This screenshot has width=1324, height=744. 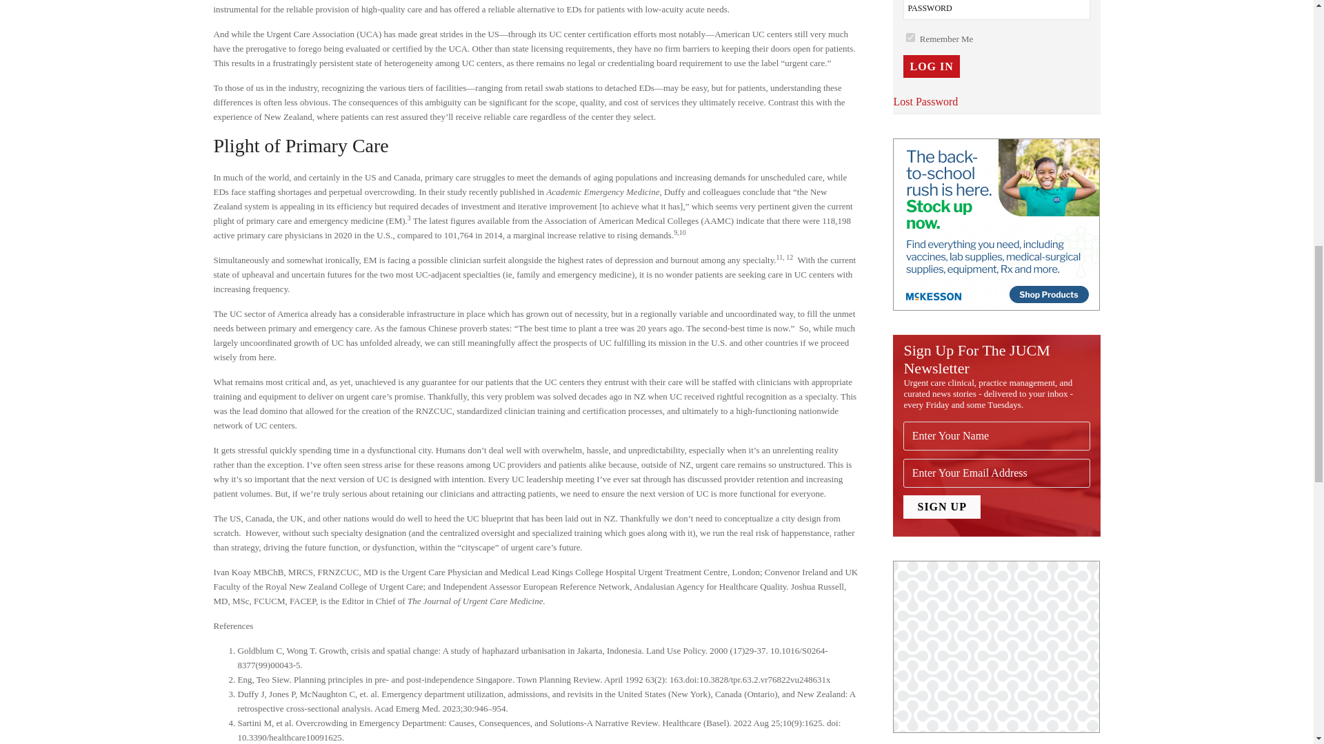 What do you see at coordinates (931, 66) in the screenshot?
I see `Log In` at bounding box center [931, 66].